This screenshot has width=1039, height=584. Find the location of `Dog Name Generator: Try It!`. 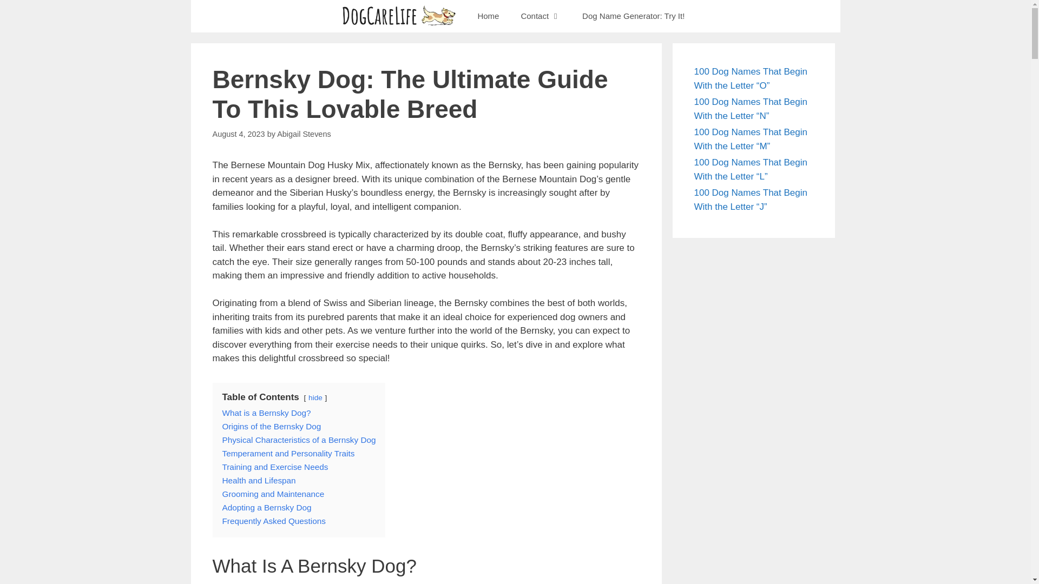

Dog Name Generator: Try It! is located at coordinates (633, 16).